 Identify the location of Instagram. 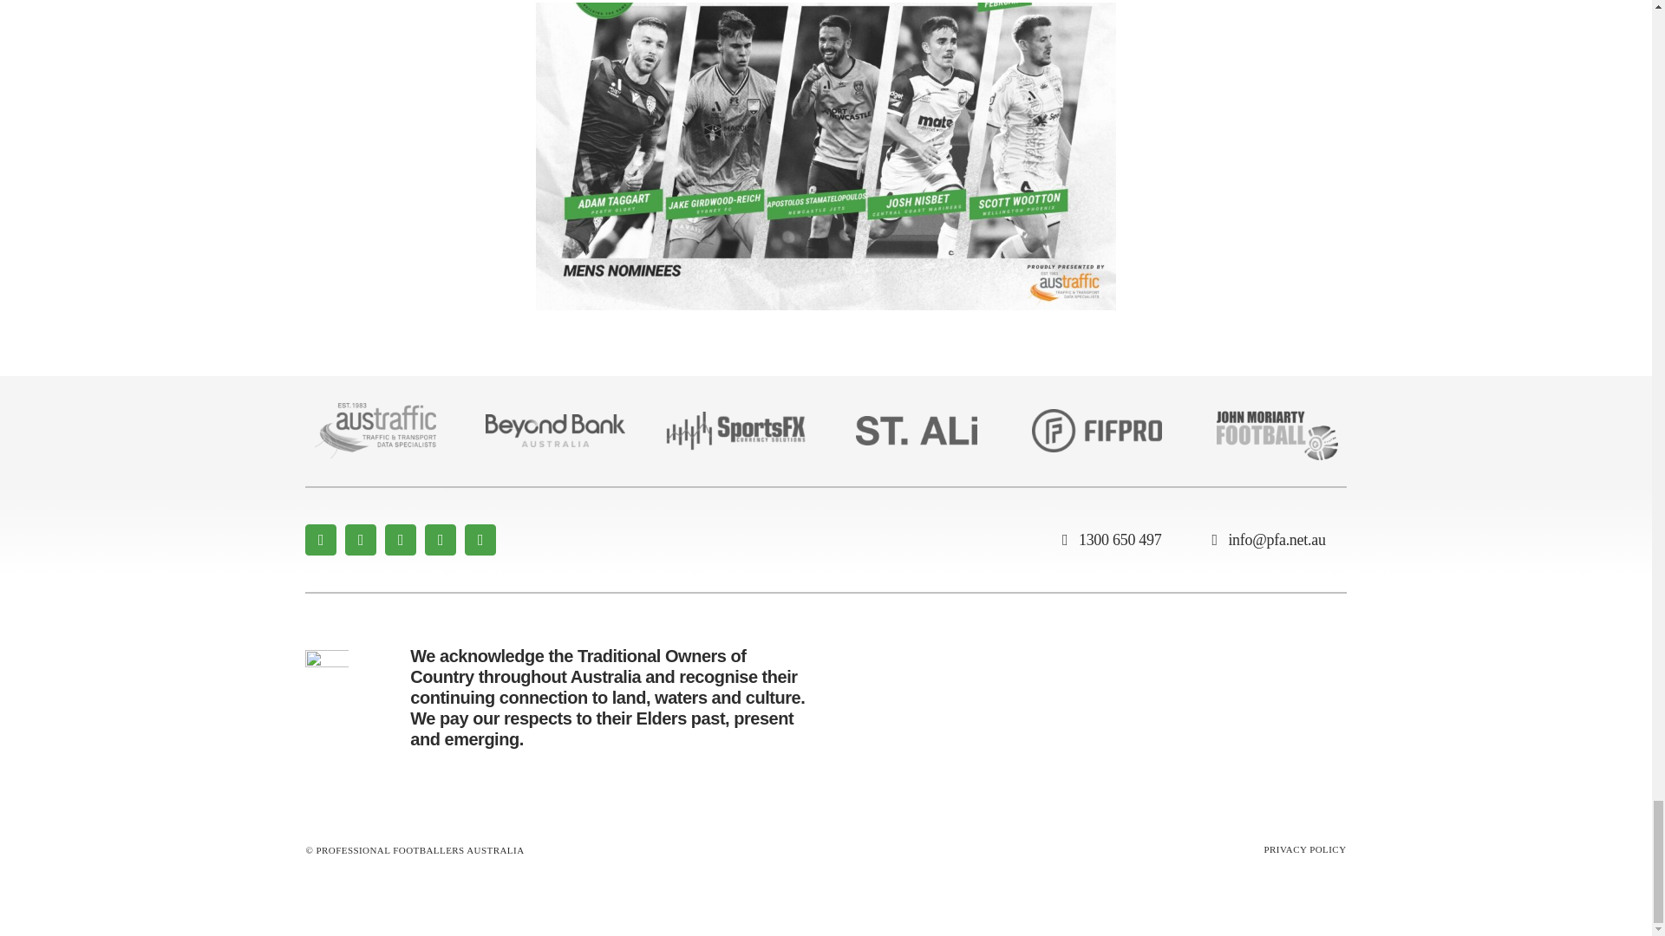
(401, 539).